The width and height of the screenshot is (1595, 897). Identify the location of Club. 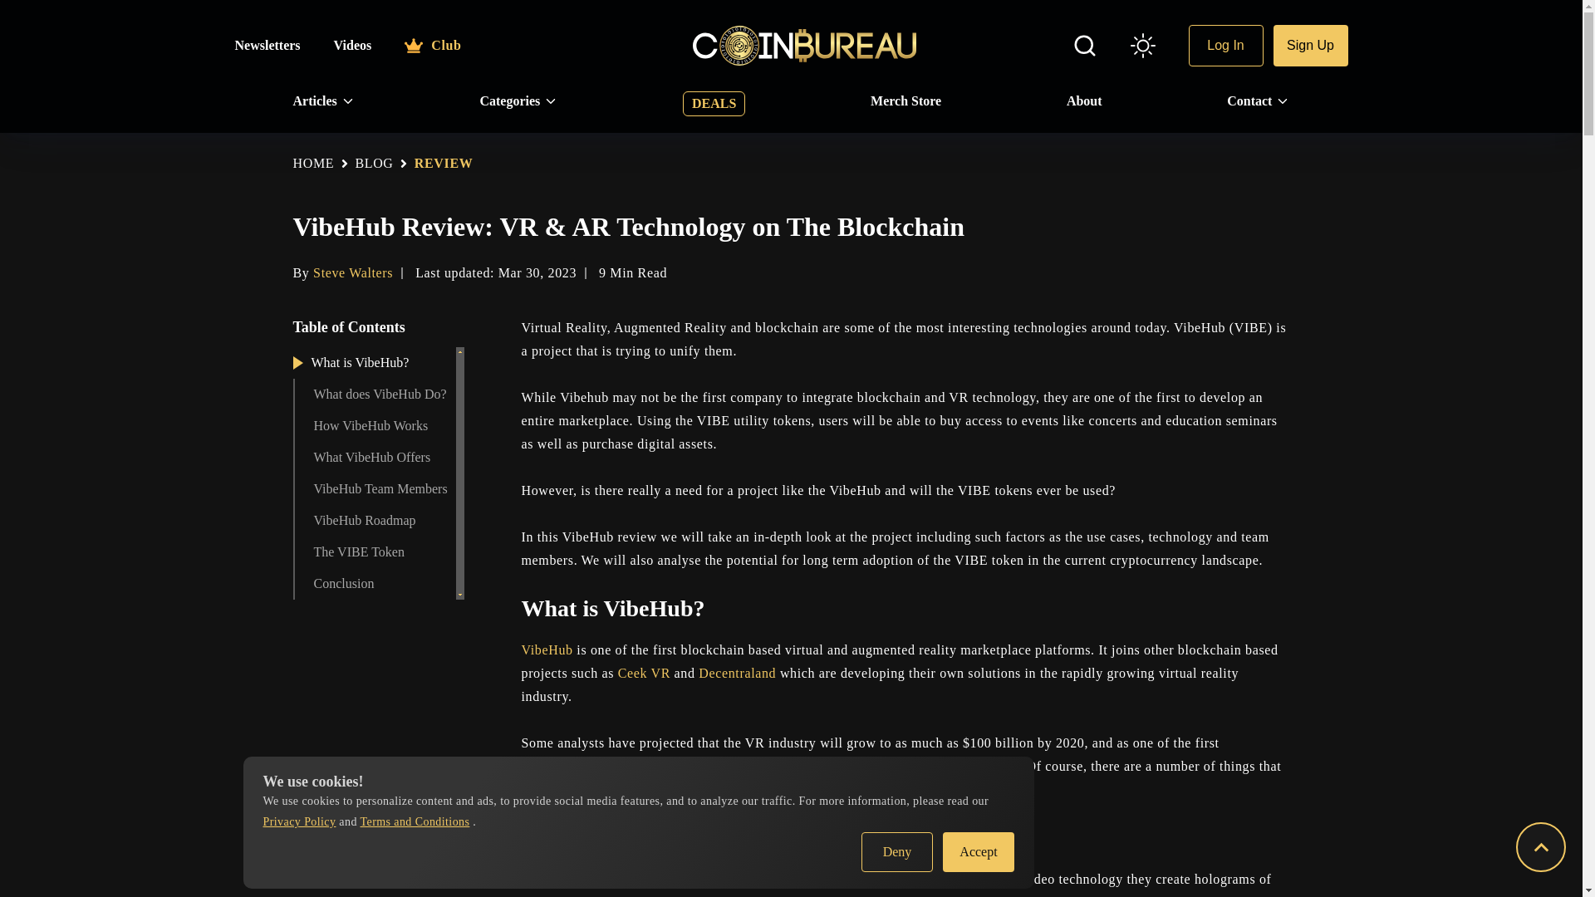
(432, 45).